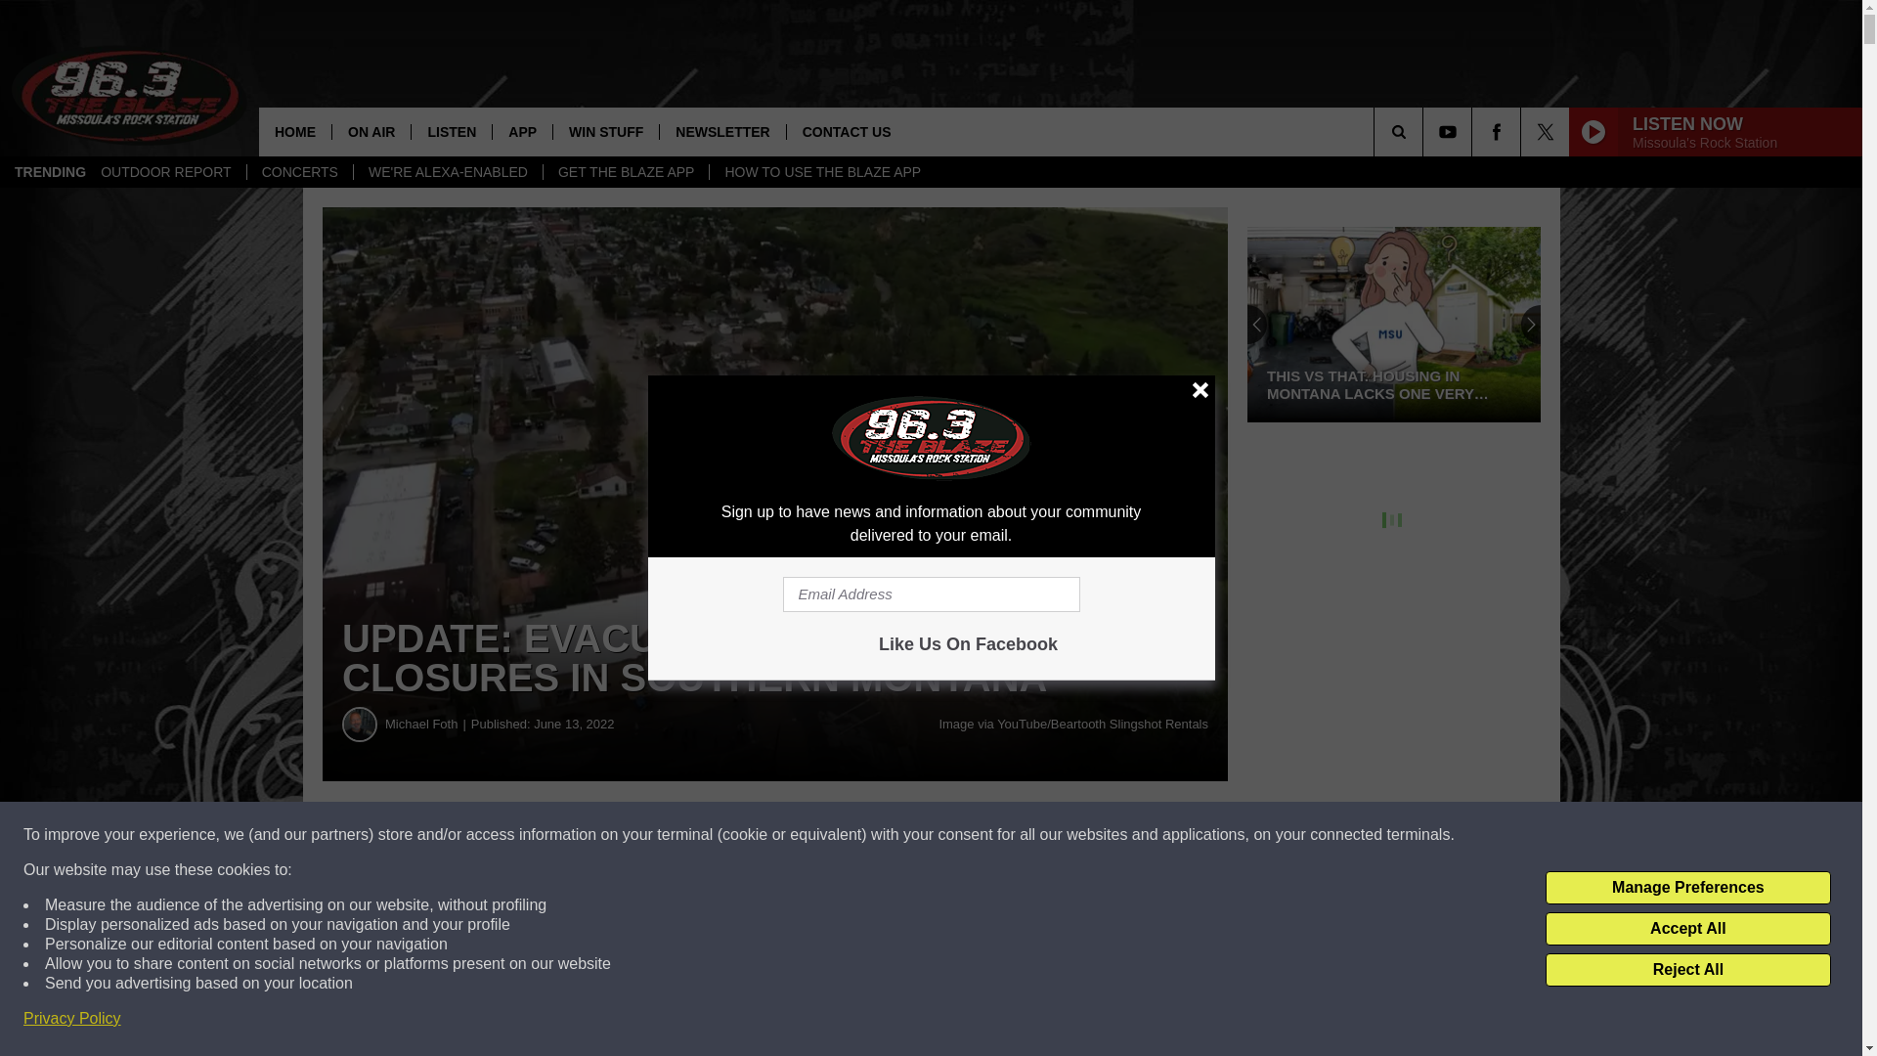 The height and width of the screenshot is (1056, 1877). What do you see at coordinates (452, 131) in the screenshot?
I see `LISTEN` at bounding box center [452, 131].